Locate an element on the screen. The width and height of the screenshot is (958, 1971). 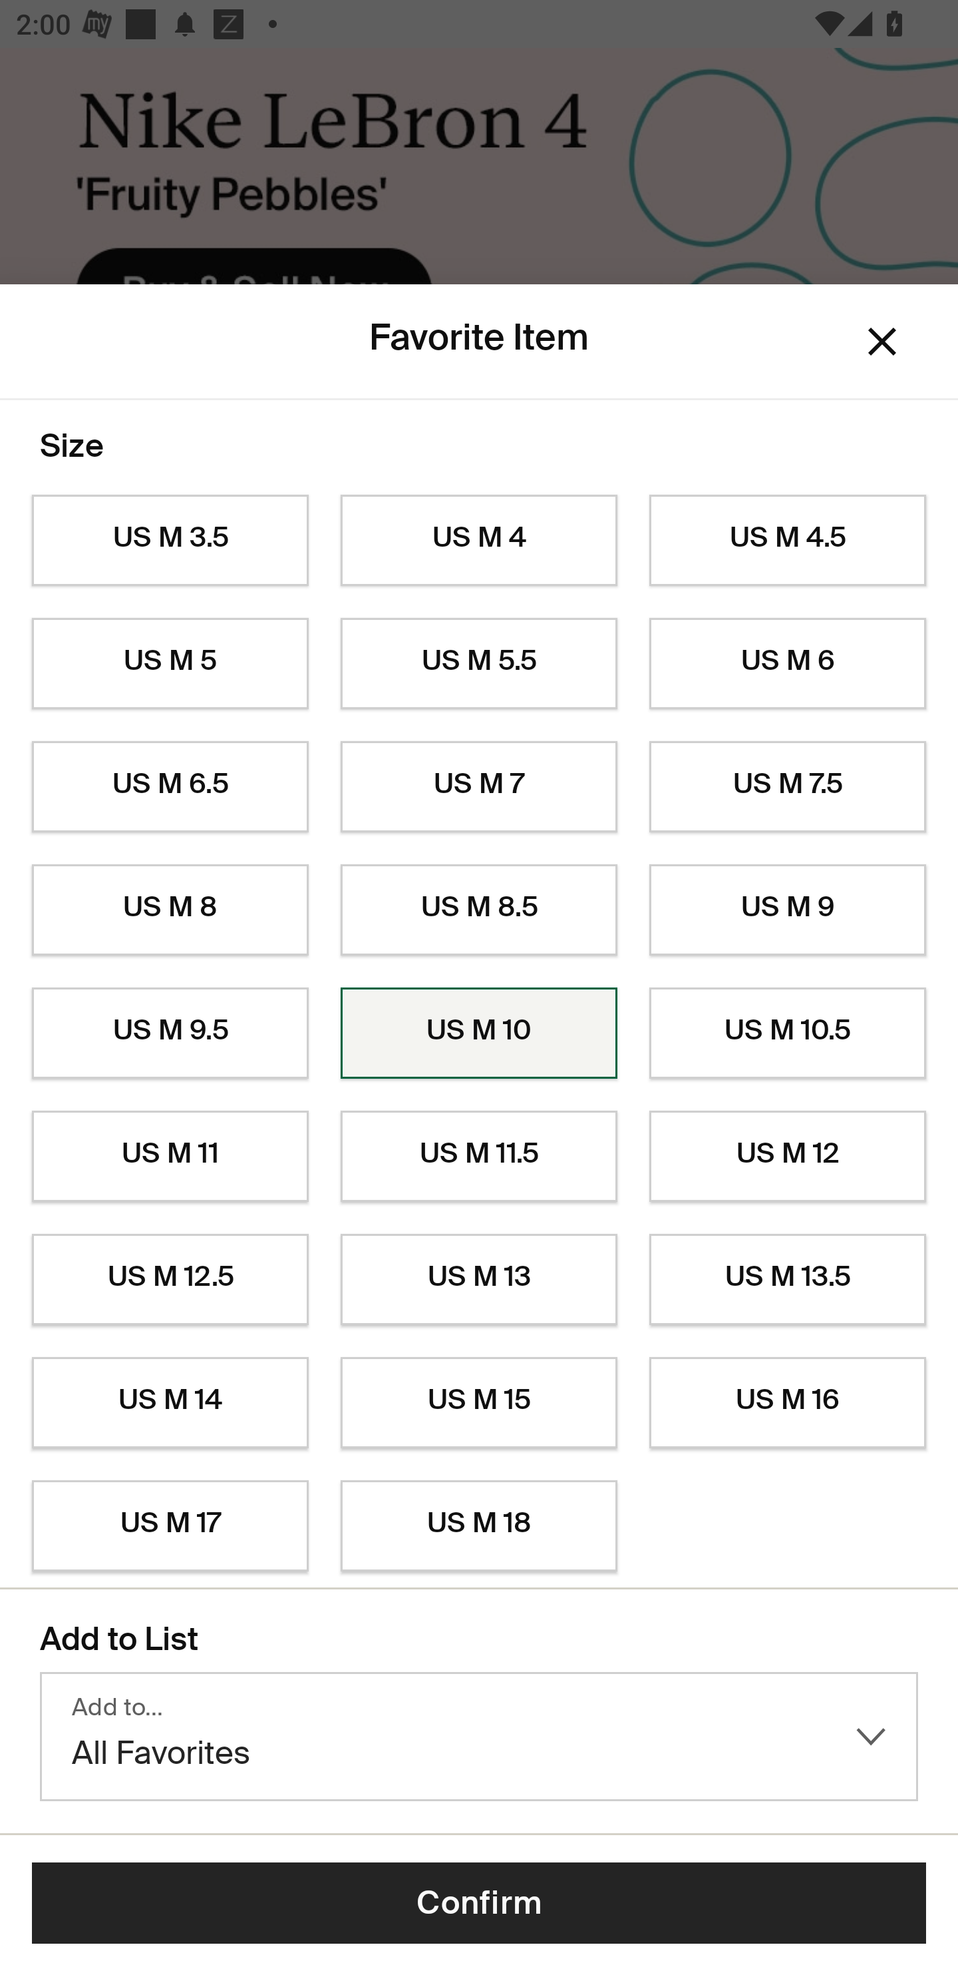
US M 6 is located at coordinates (788, 663).